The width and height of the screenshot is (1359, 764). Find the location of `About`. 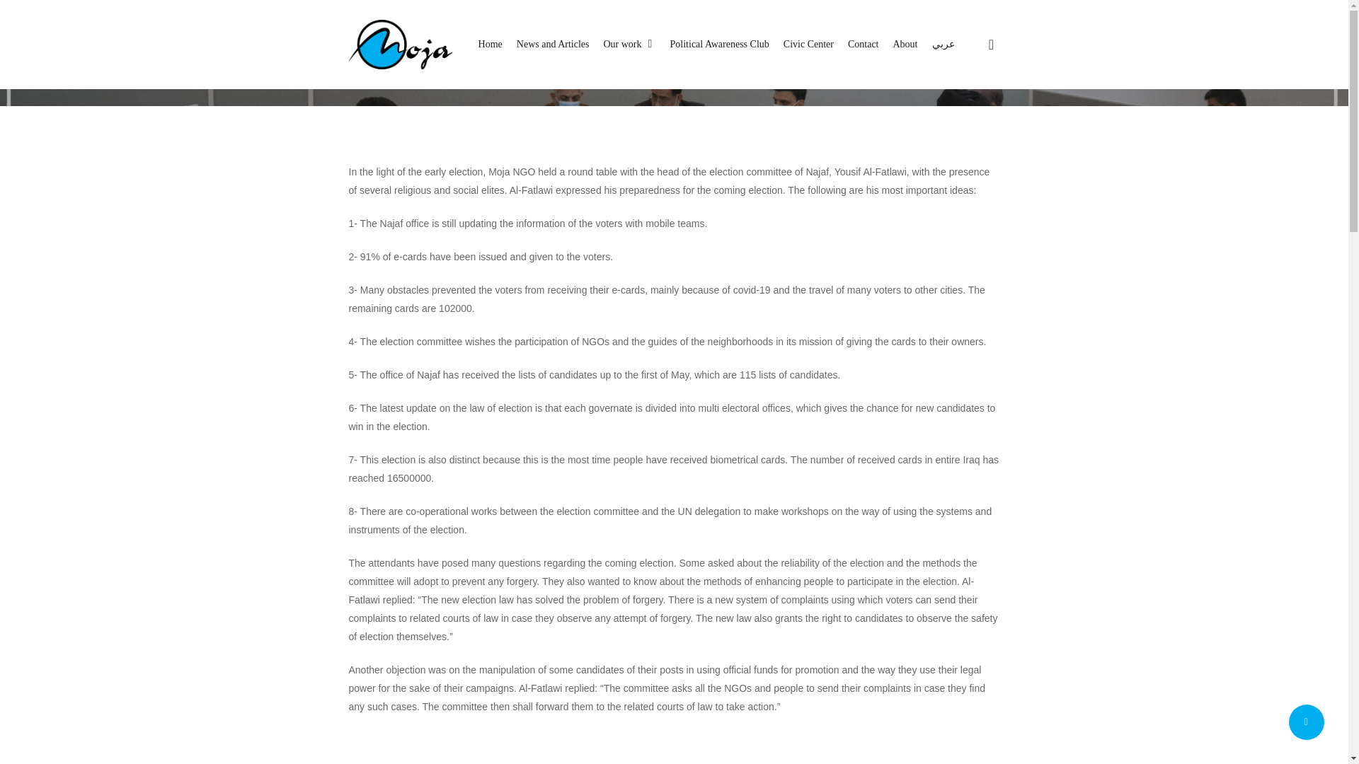

About is located at coordinates (905, 44).